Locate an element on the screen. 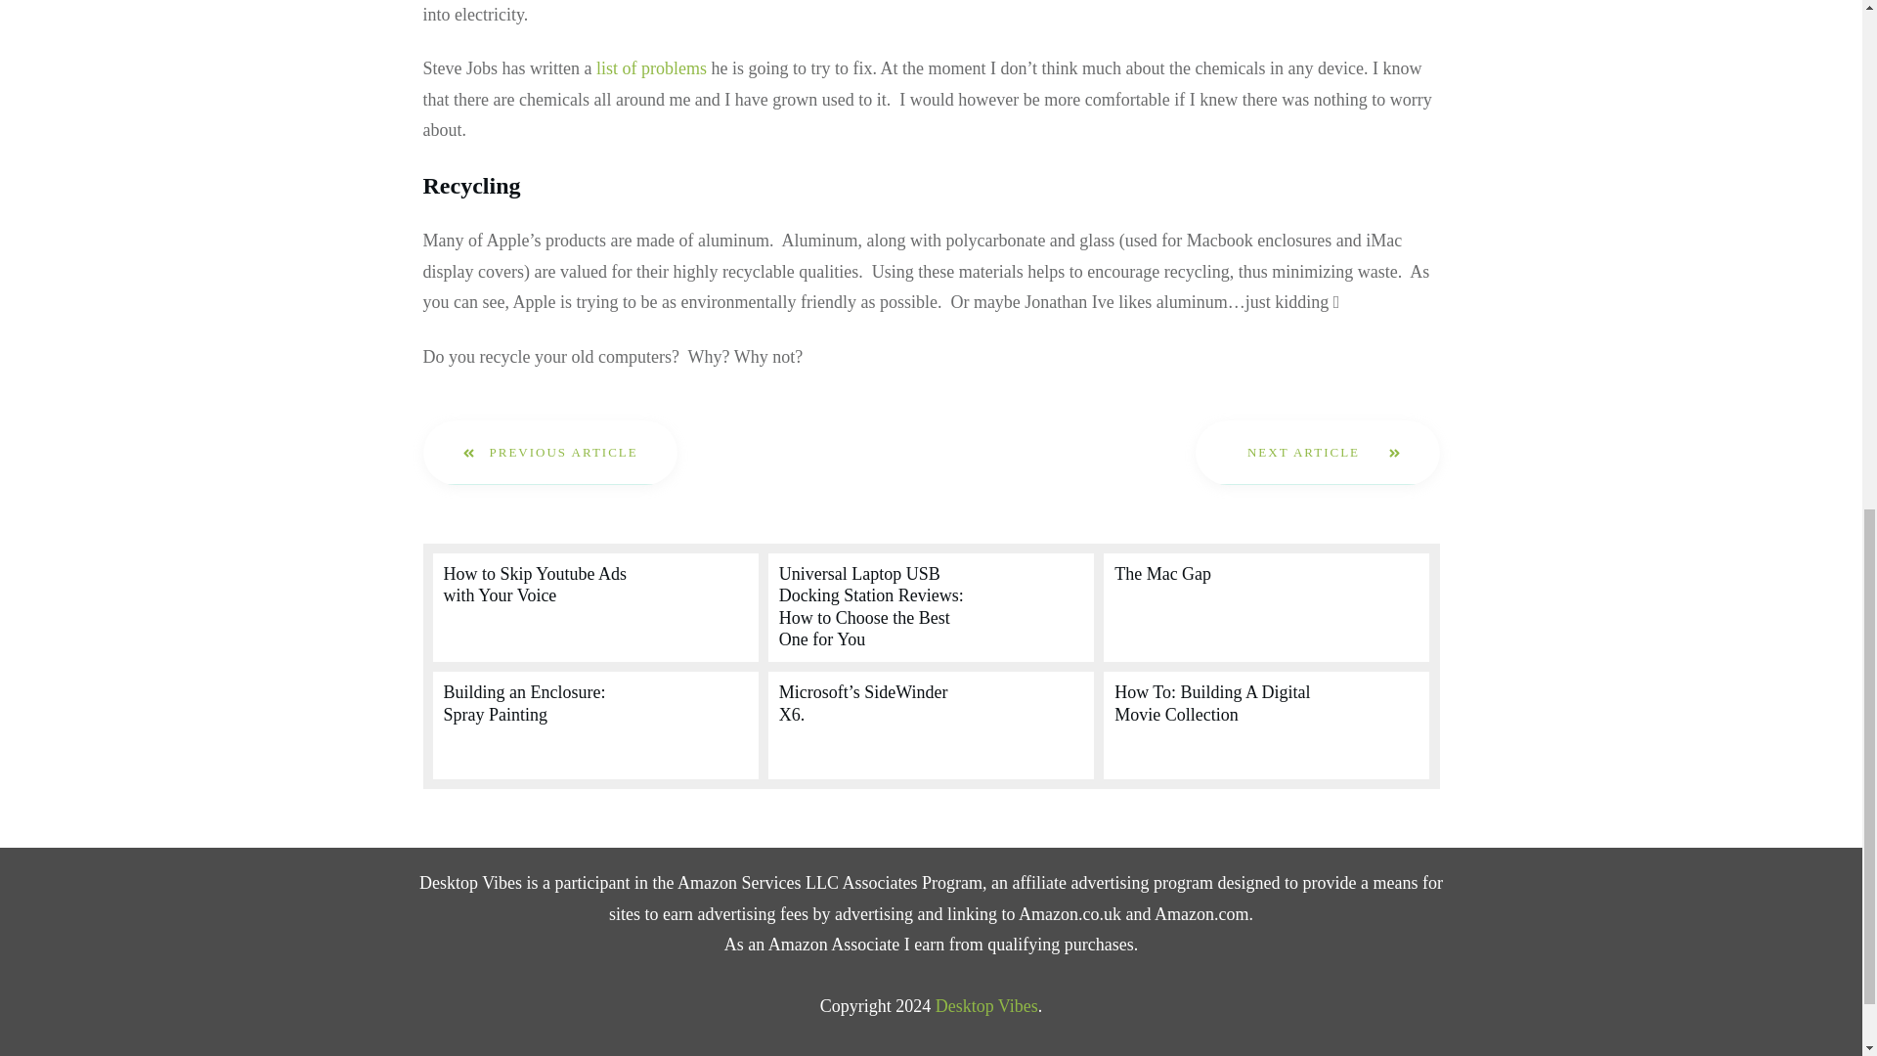  PREVIOUS ARTICLE is located at coordinates (549, 452).